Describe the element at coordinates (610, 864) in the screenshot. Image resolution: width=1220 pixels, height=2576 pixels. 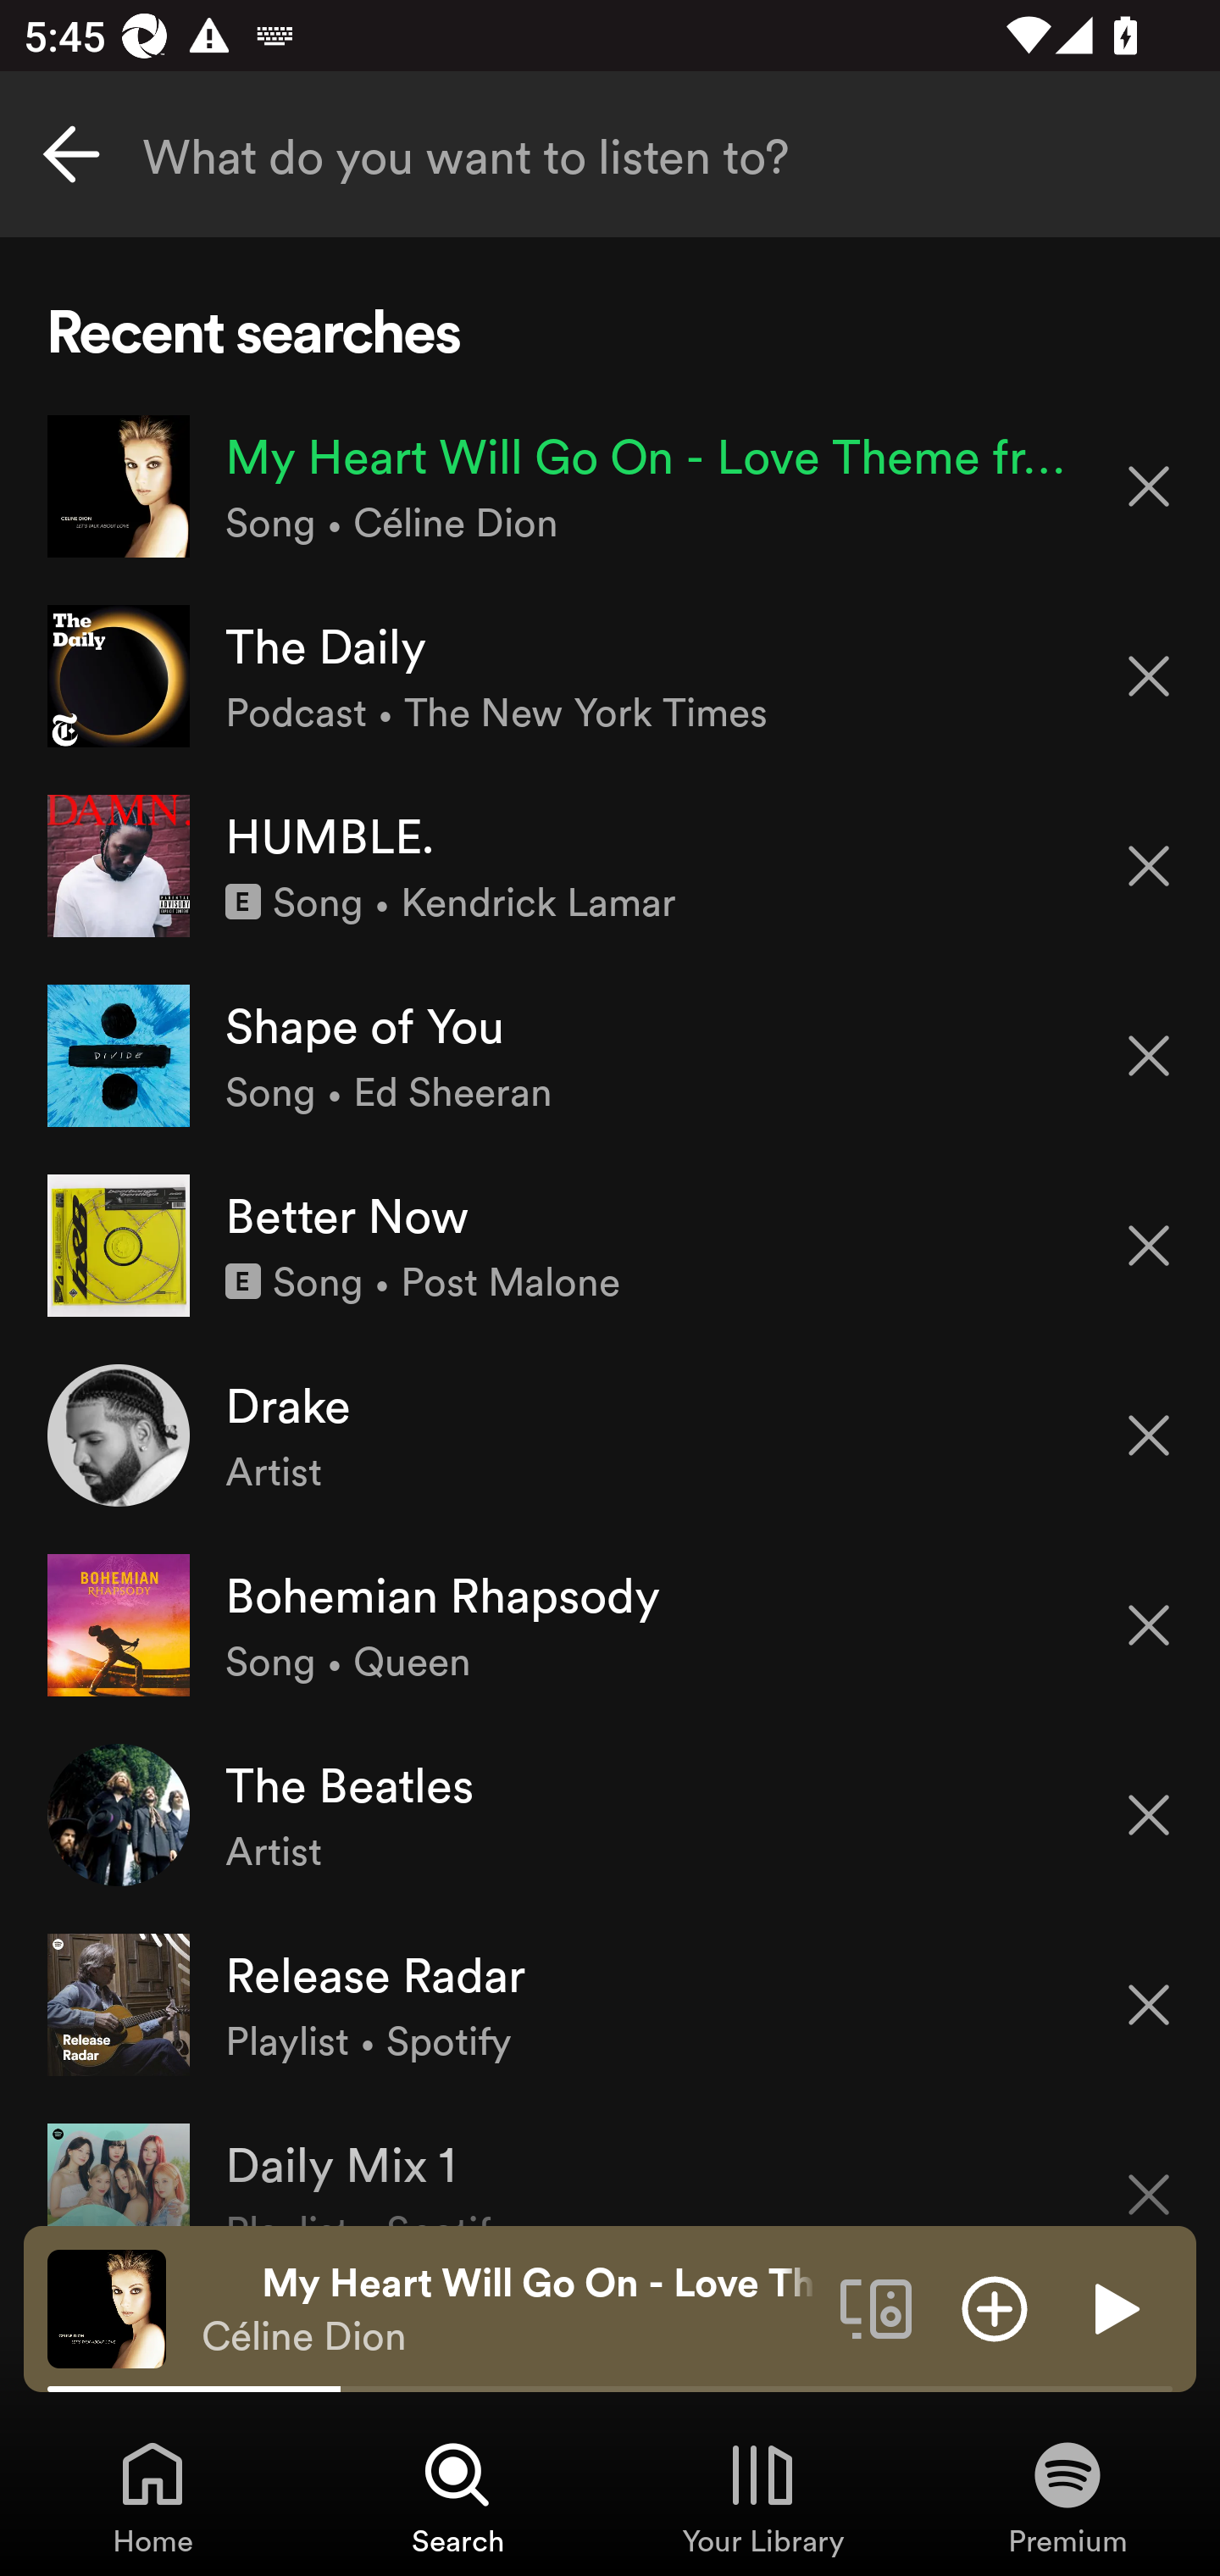
I see `HUMBLE. Explicit Song • Kendrick Lamar Remove` at that location.